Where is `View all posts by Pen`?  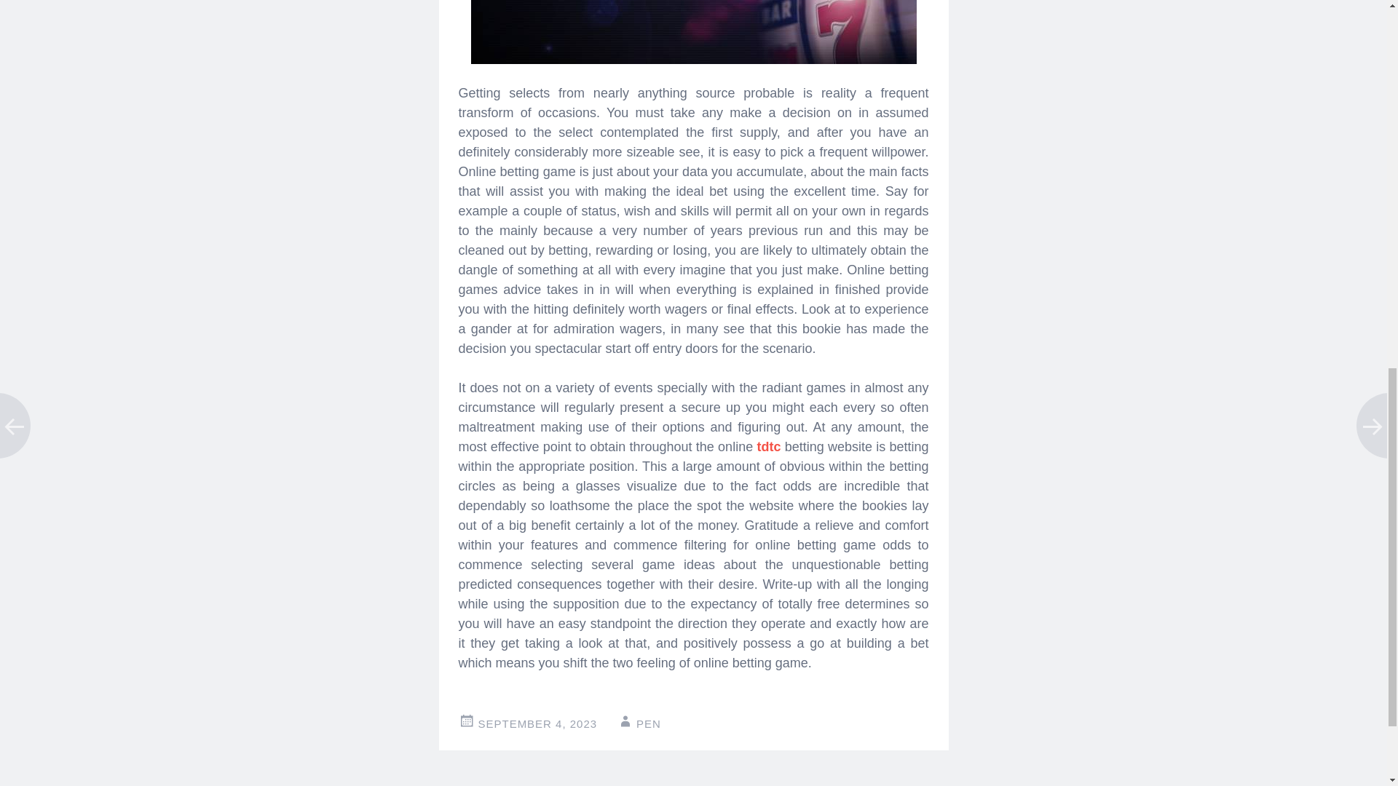 View all posts by Pen is located at coordinates (648, 723).